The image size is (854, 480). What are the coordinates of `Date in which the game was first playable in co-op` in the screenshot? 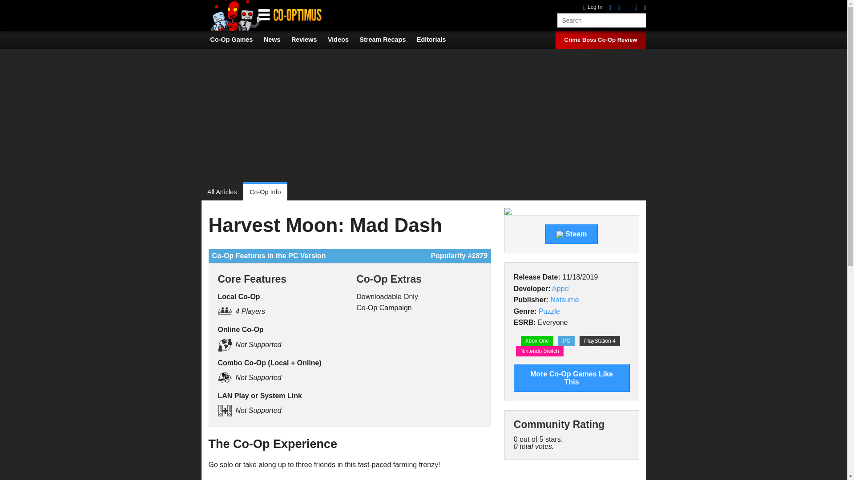 It's located at (537, 276).